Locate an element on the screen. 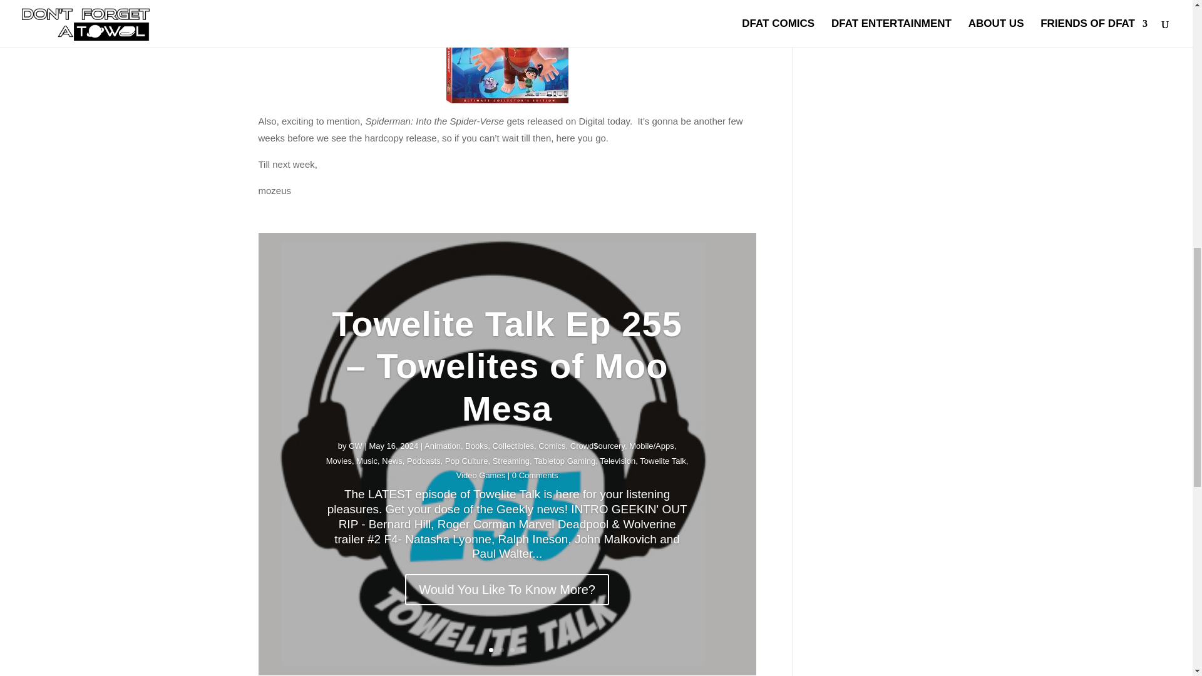 This screenshot has width=1202, height=676. Movies is located at coordinates (339, 504).